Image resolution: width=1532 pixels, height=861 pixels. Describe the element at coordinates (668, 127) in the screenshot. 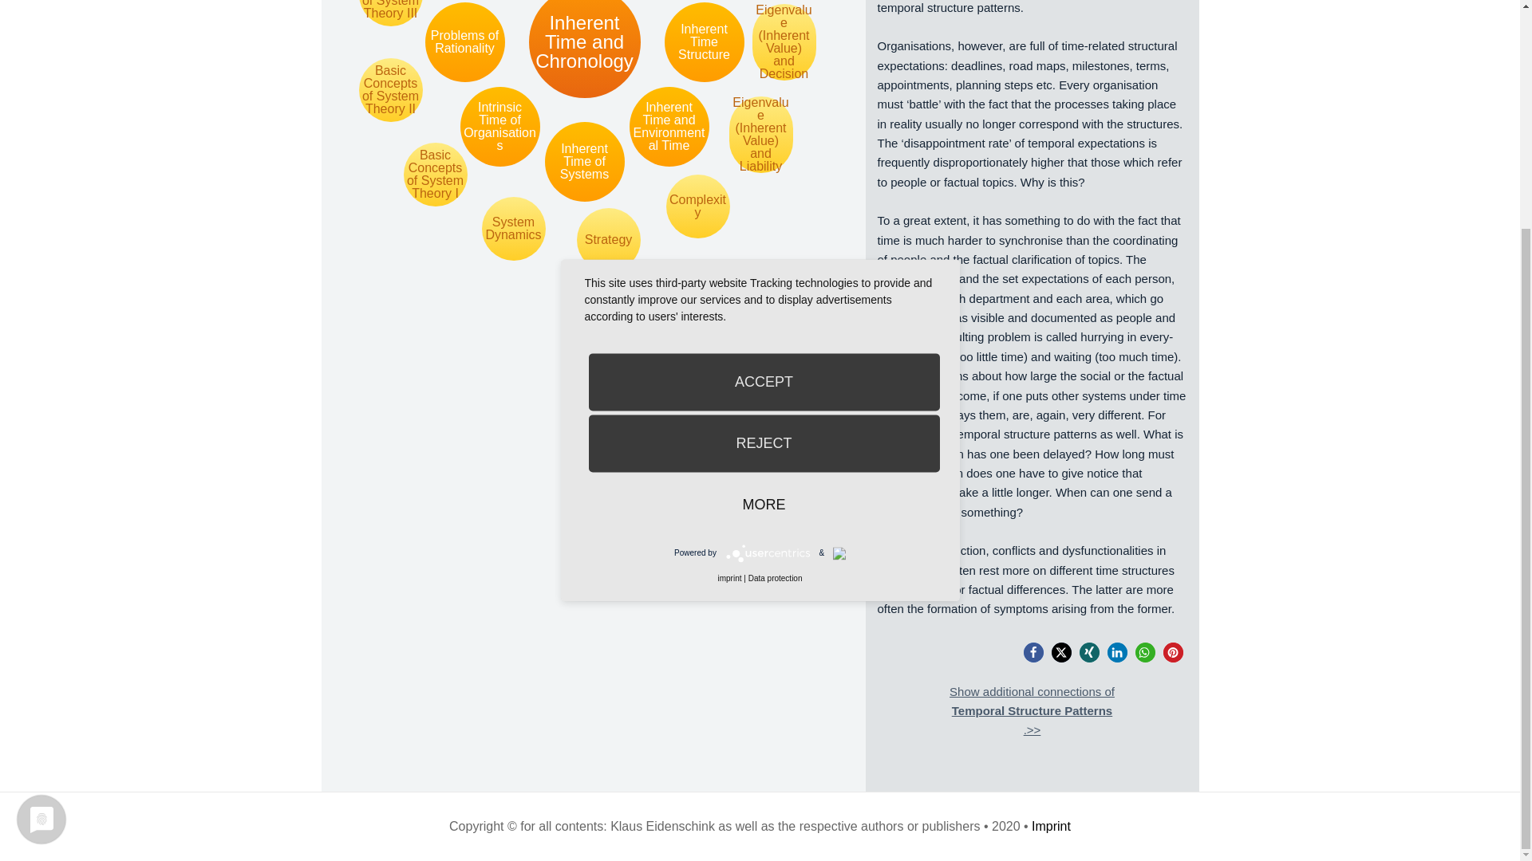

I see `Inherent Time and Environmental Time` at that location.